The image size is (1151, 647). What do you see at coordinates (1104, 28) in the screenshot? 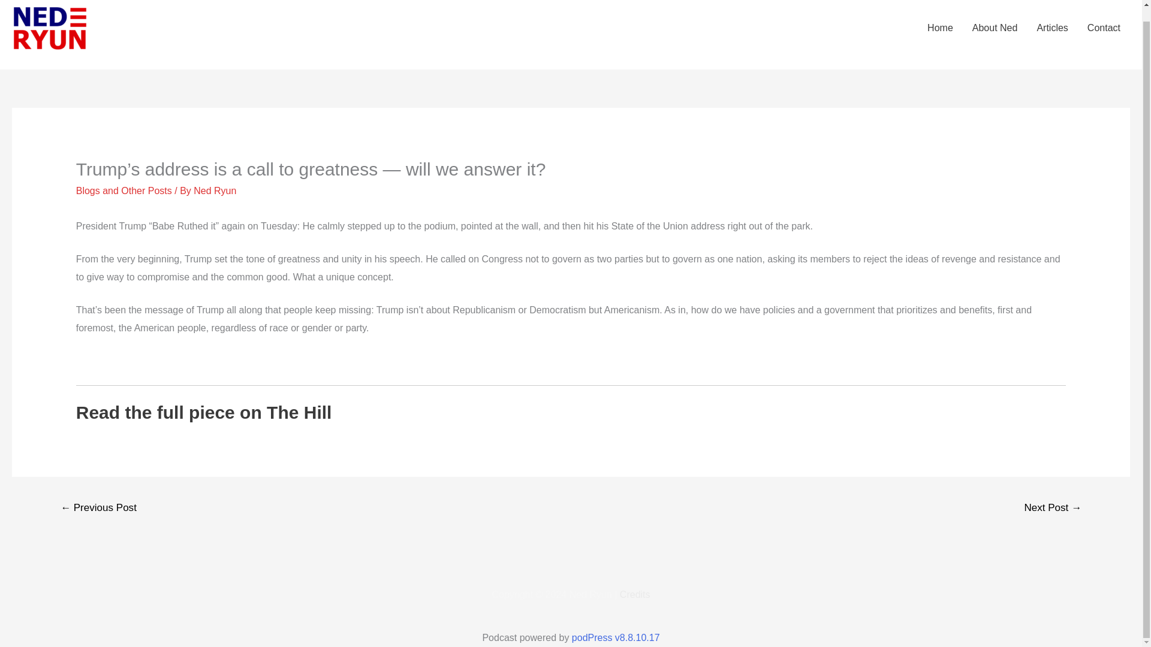
I see `Contact` at bounding box center [1104, 28].